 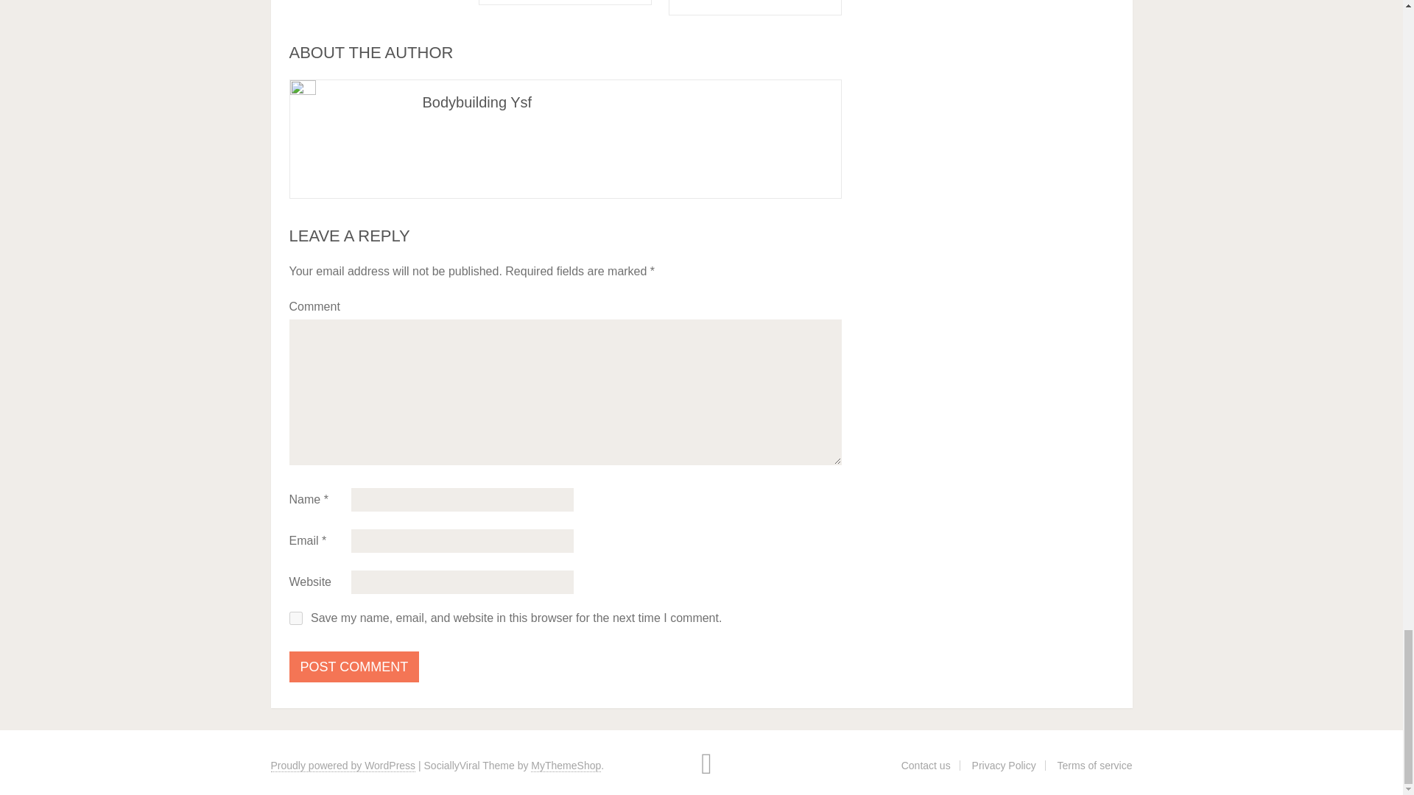 What do you see at coordinates (353, 666) in the screenshot?
I see `Post Comment` at bounding box center [353, 666].